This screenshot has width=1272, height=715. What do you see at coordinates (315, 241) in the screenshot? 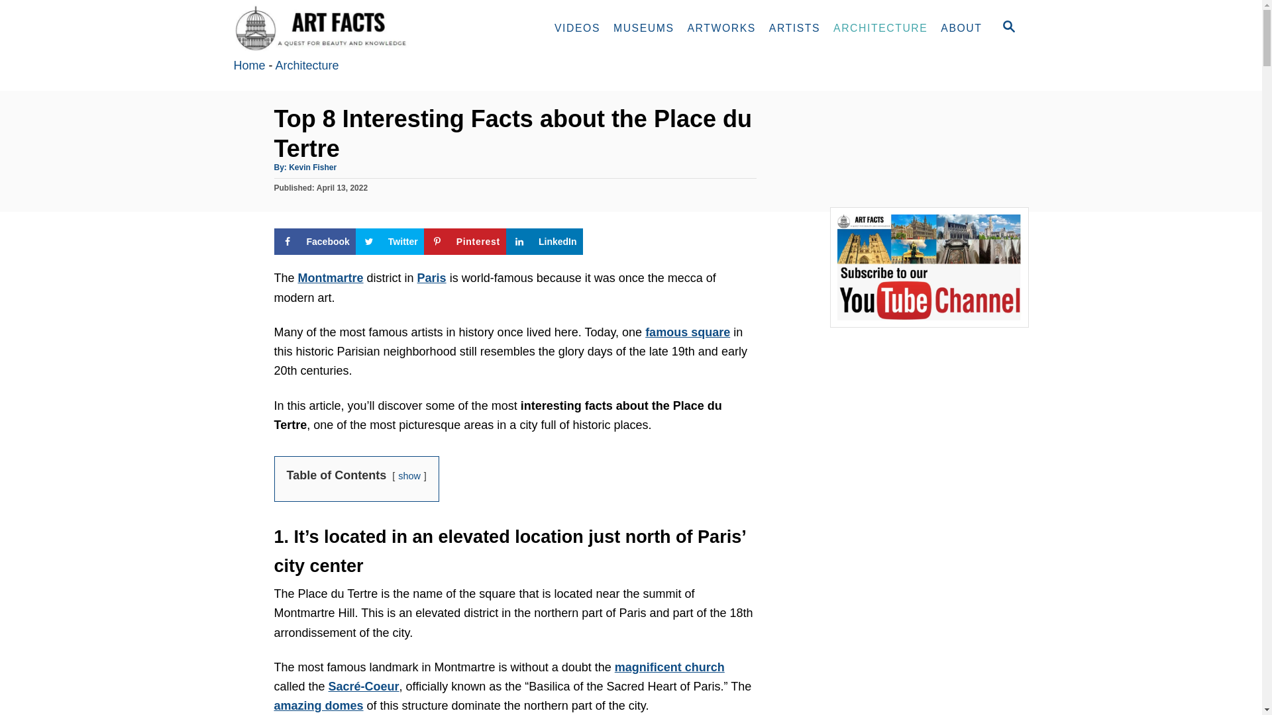
I see `Share on Facebook` at bounding box center [315, 241].